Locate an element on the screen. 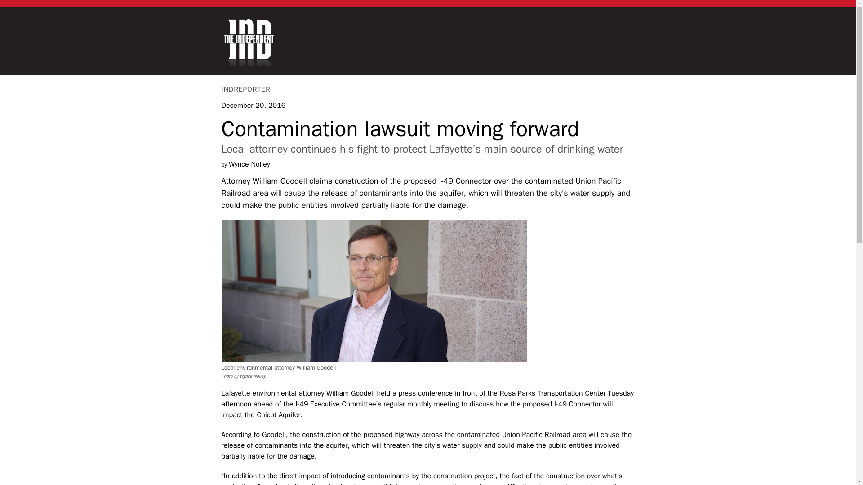  INDREPORTER is located at coordinates (245, 88).